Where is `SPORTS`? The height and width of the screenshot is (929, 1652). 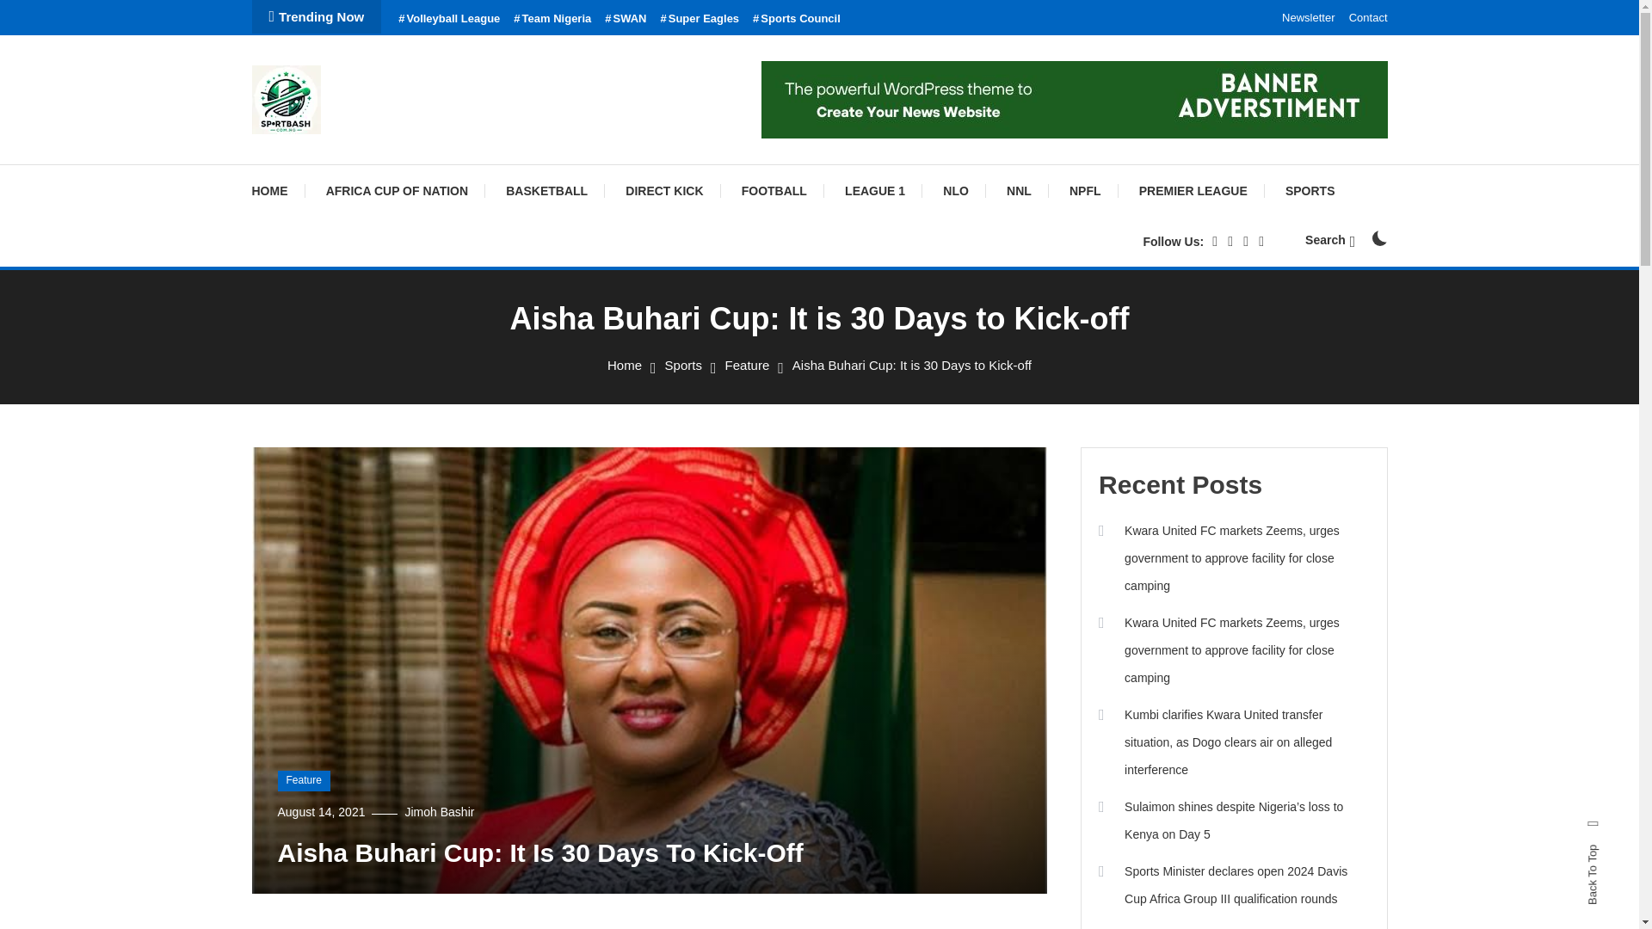 SPORTS is located at coordinates (1310, 191).